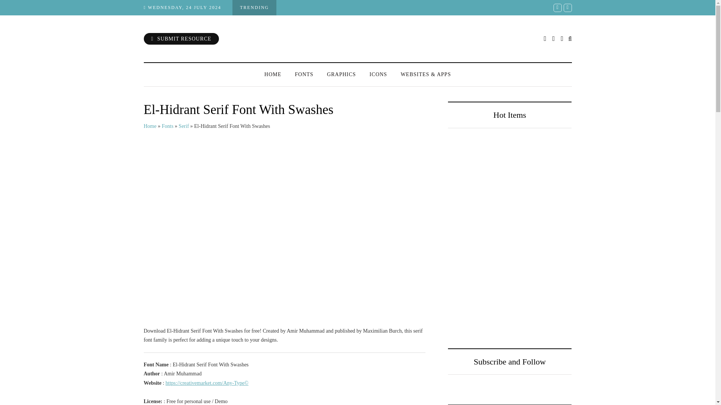 This screenshot has height=405, width=721. What do you see at coordinates (304, 74) in the screenshot?
I see `FONTS` at bounding box center [304, 74].